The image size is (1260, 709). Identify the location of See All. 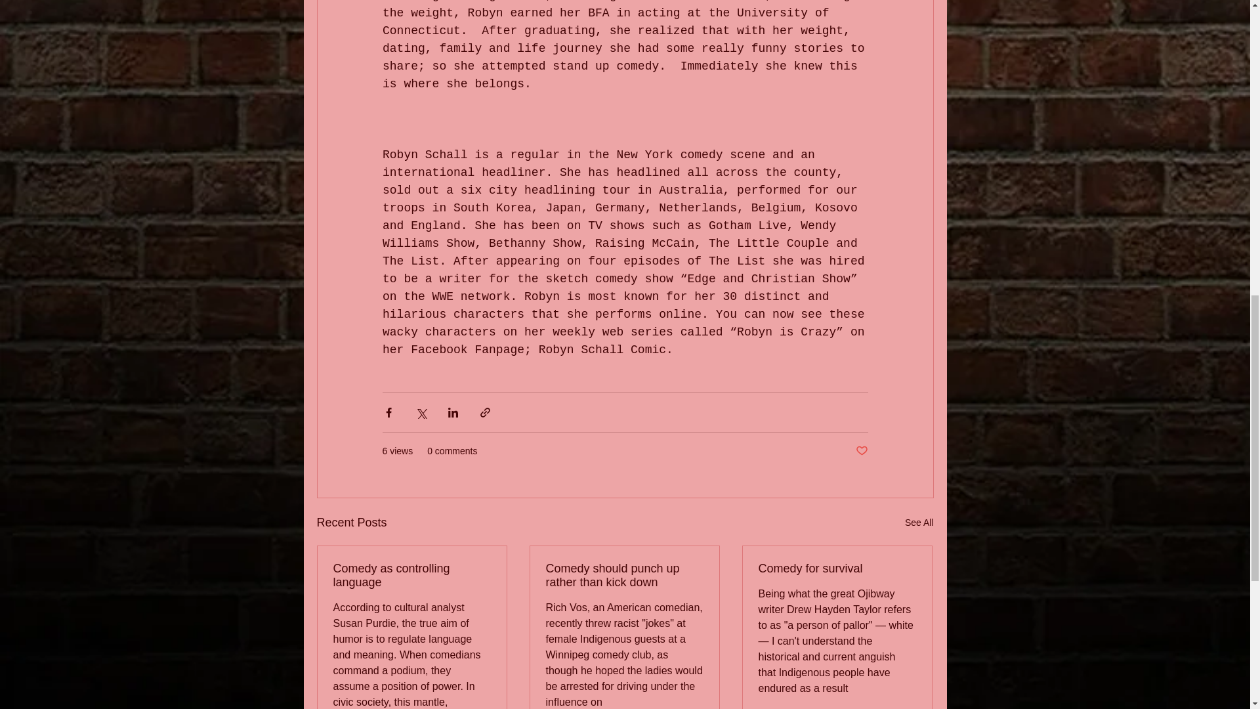
(919, 523).